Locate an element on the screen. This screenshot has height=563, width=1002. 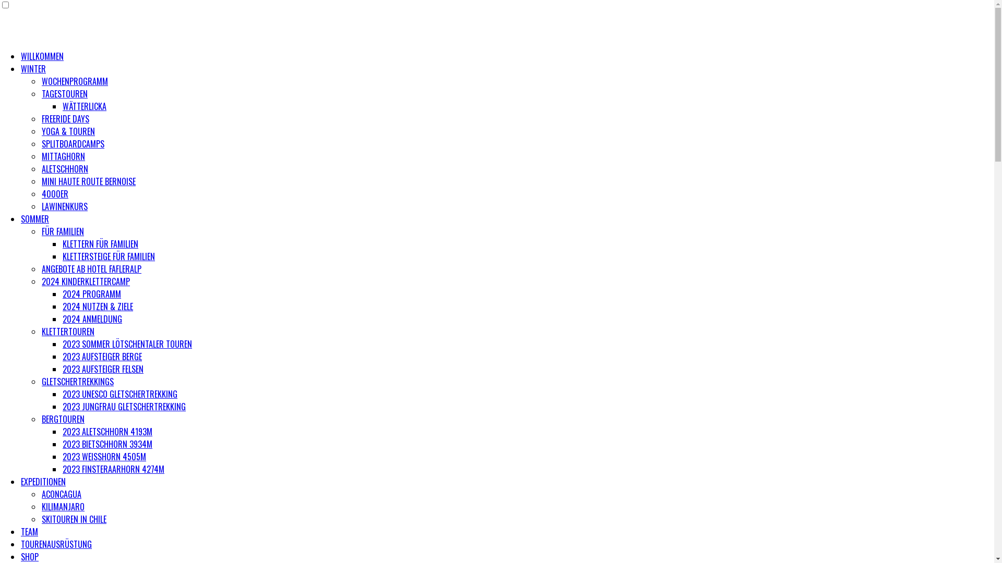
TEAM is located at coordinates (29, 532).